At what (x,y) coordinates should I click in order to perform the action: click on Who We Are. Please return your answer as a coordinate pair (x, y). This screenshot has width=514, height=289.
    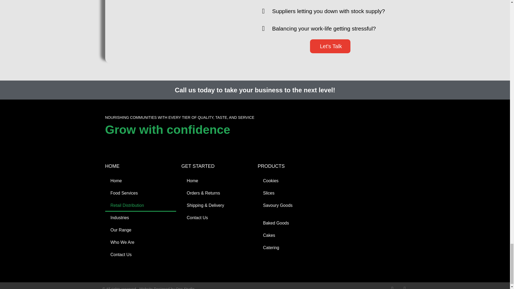
    Looking at the image, I should click on (140, 242).